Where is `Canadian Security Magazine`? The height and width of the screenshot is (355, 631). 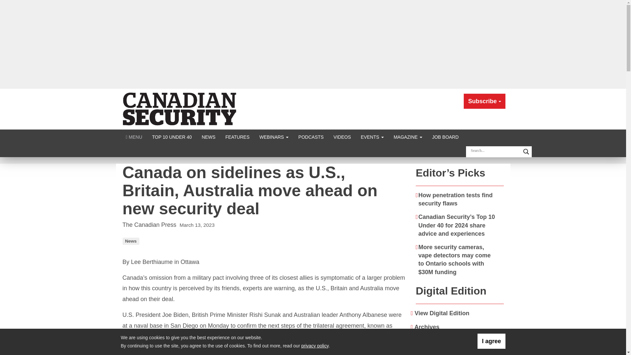 Canadian Security Magazine is located at coordinates (180, 108).